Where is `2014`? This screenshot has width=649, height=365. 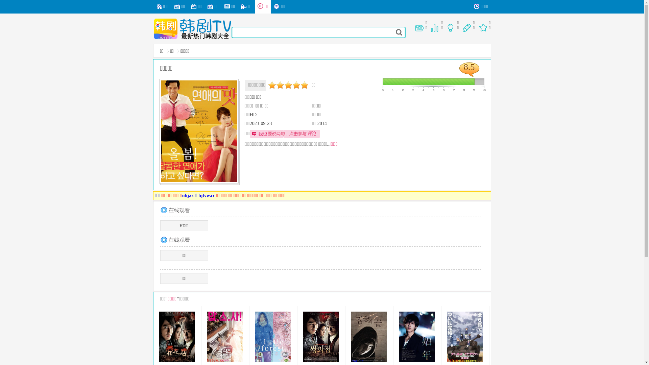 2014 is located at coordinates (322, 124).